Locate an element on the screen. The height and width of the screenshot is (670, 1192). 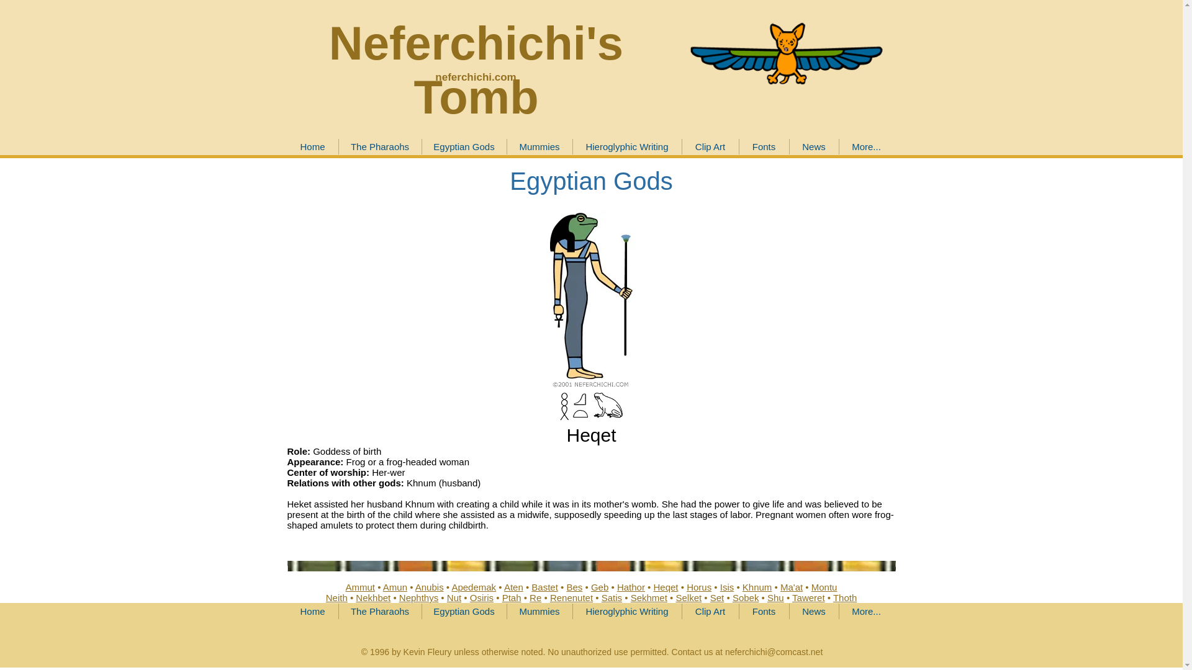
Fonts is located at coordinates (764, 146).